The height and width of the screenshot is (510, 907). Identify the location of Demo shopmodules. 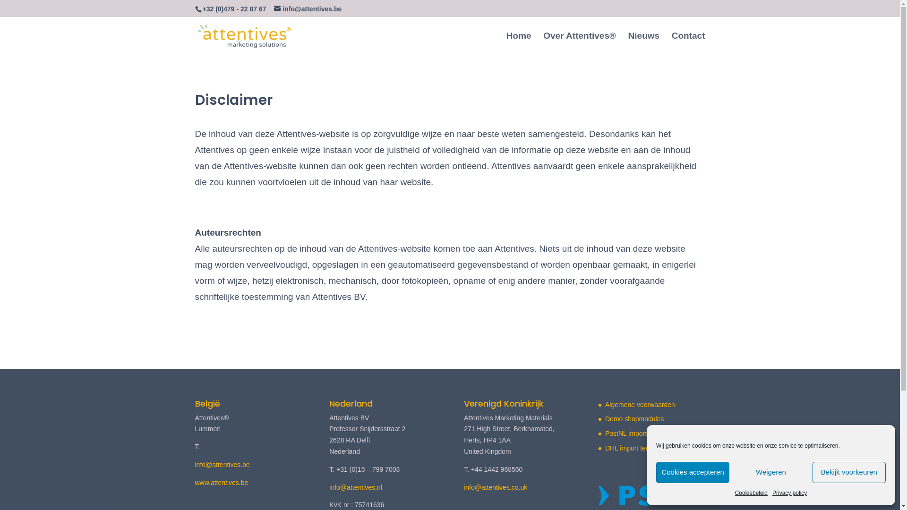
(635, 419).